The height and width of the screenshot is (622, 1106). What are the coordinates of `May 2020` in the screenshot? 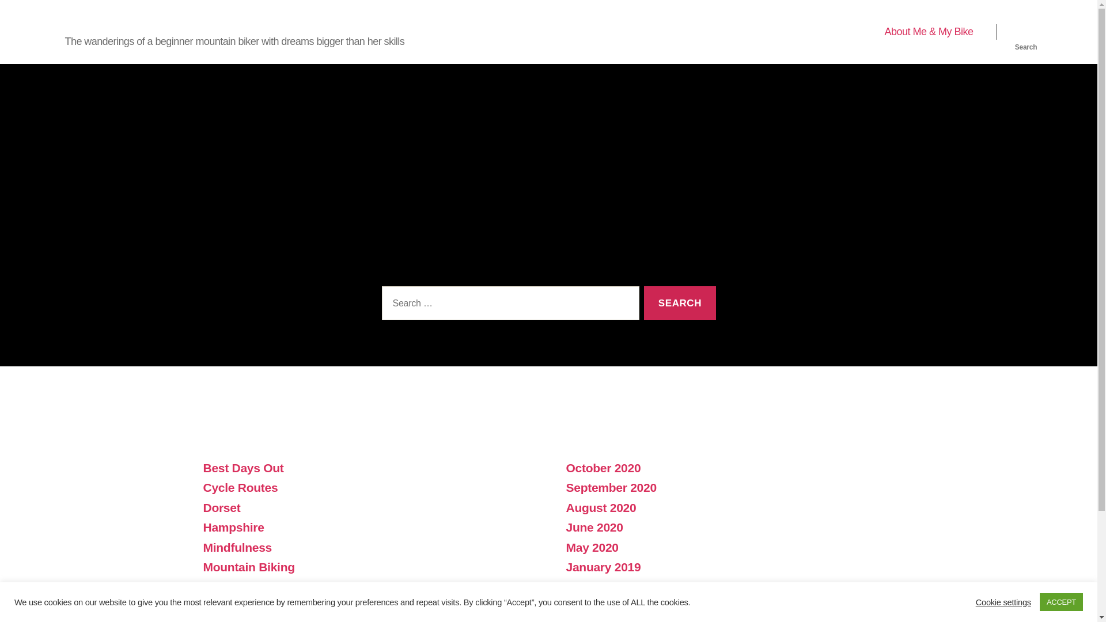 It's located at (592, 547).